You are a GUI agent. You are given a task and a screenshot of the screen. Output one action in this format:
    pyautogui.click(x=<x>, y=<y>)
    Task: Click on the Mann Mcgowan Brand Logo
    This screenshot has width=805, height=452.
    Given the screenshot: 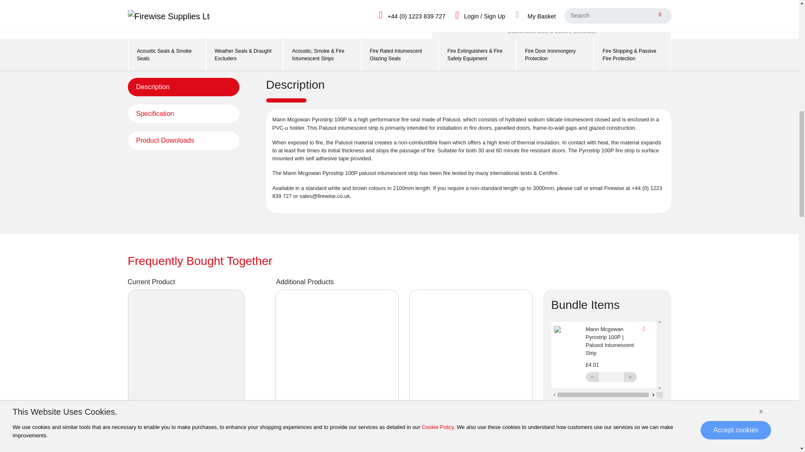 What is the action you would take?
    pyautogui.click(x=155, y=306)
    